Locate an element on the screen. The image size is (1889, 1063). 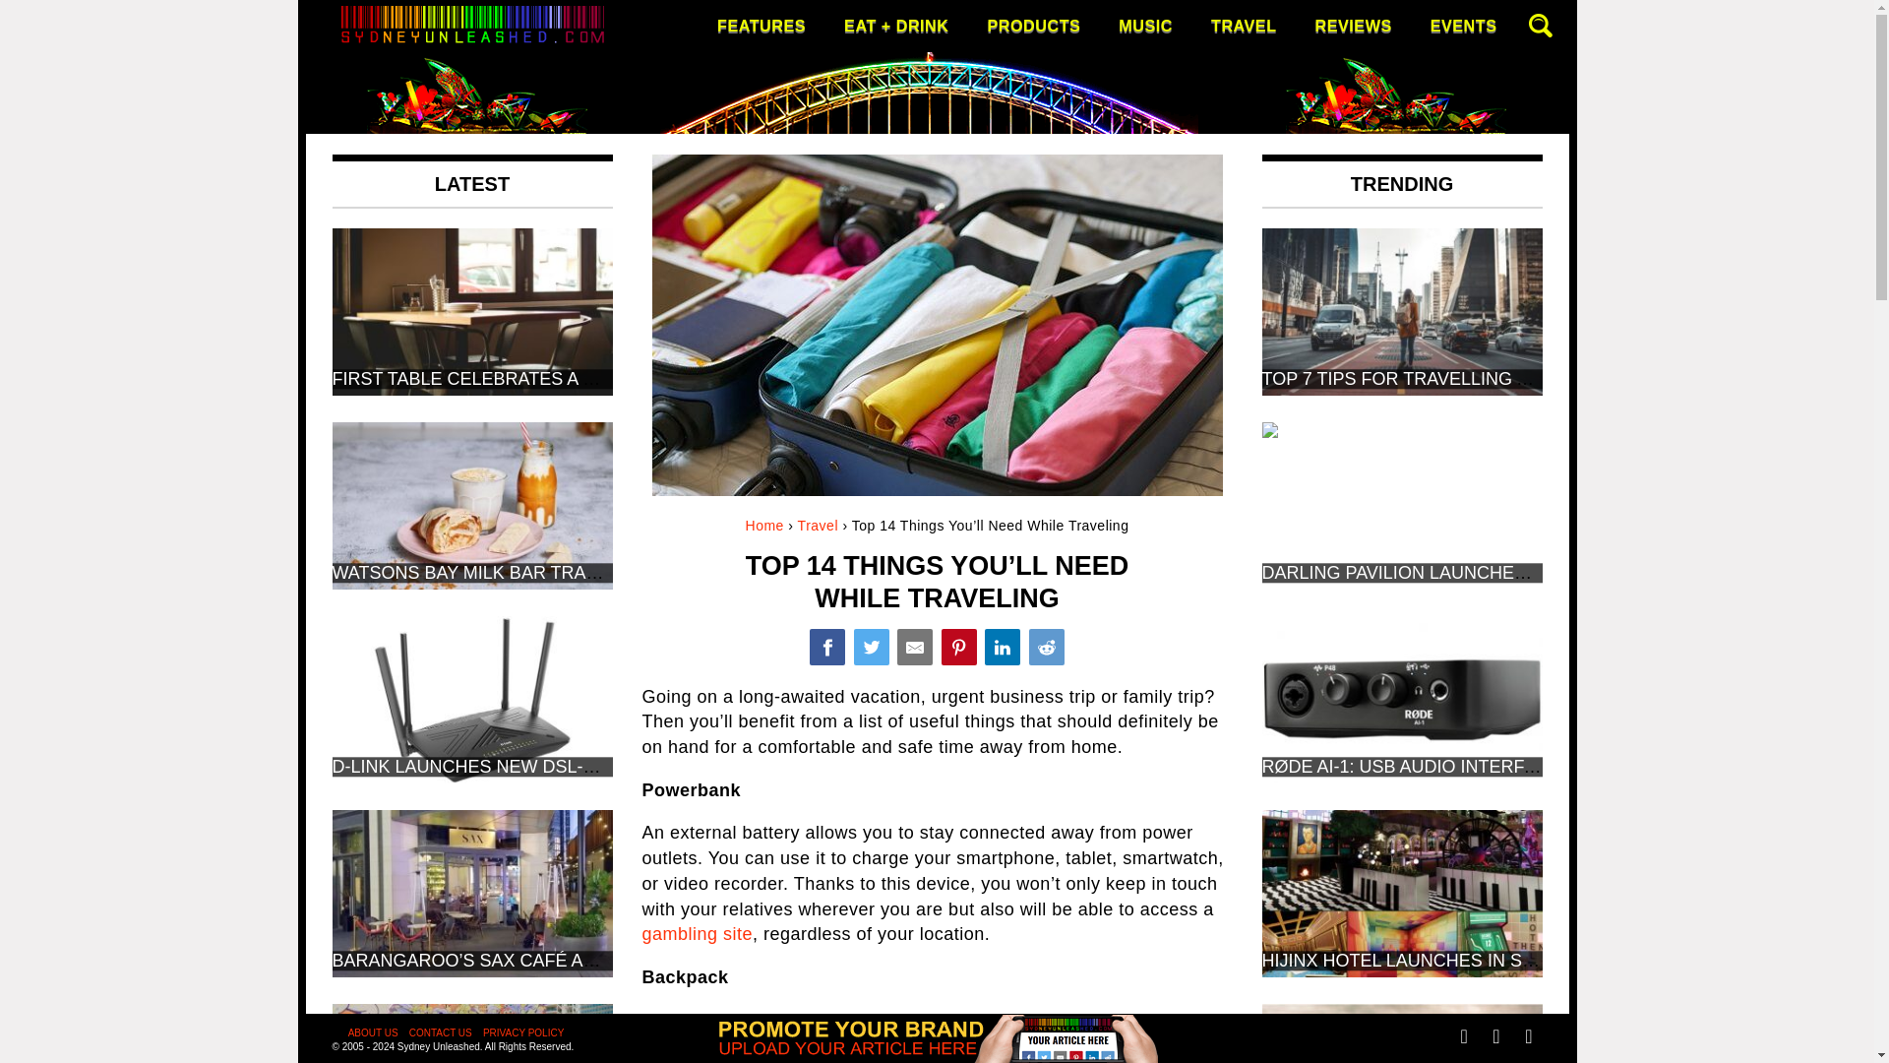
FEATURES is located at coordinates (762, 26).